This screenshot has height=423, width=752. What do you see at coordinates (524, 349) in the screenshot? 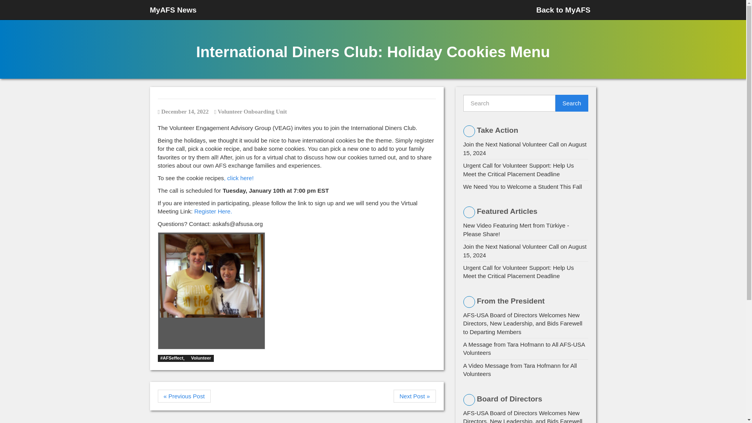
I see `A Message from Tara Hofmann to All AFS-USA Volunteers` at bounding box center [524, 349].